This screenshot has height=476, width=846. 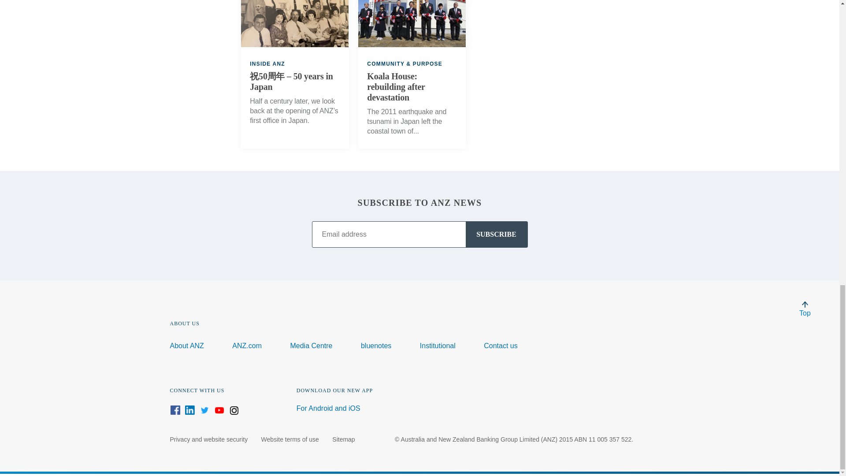 I want to click on Institutional, so click(x=438, y=346).